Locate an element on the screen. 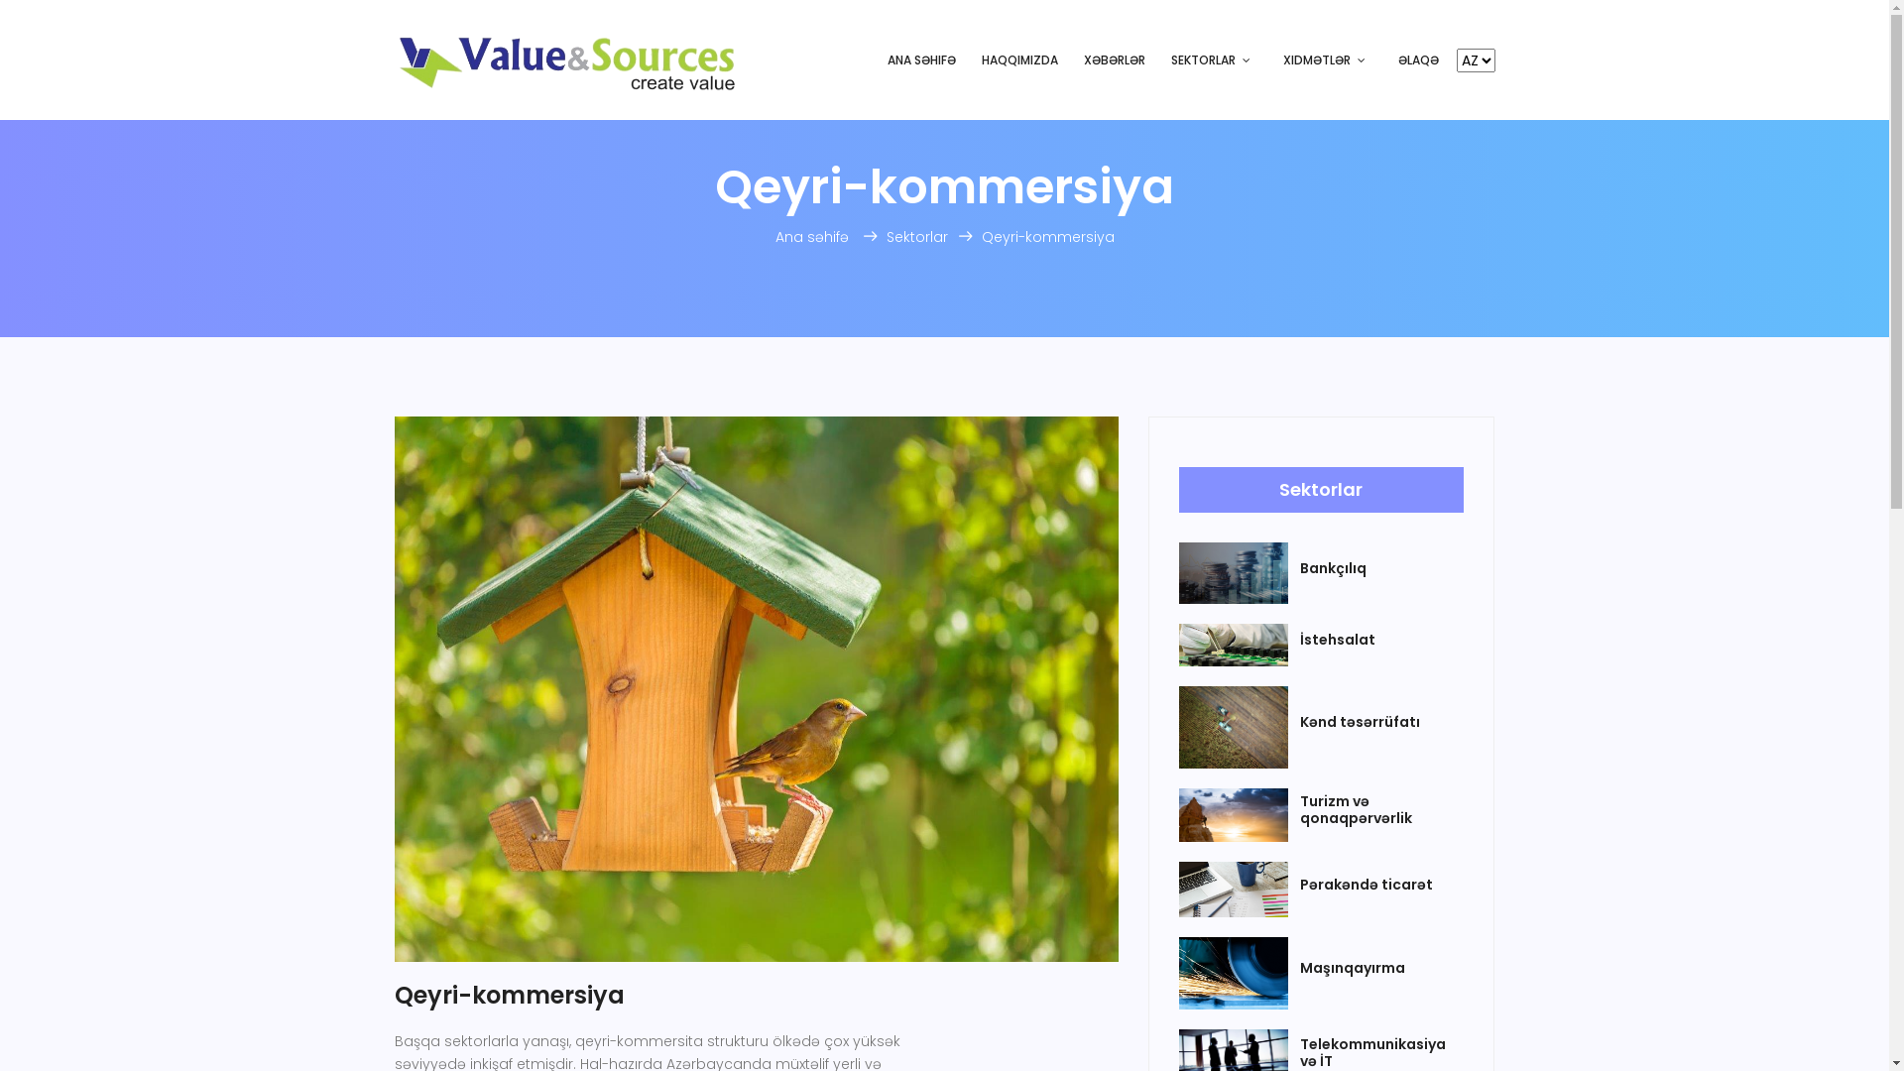 This screenshot has height=1071, width=1904. HAQQIMIZDA is located at coordinates (1019, 61).